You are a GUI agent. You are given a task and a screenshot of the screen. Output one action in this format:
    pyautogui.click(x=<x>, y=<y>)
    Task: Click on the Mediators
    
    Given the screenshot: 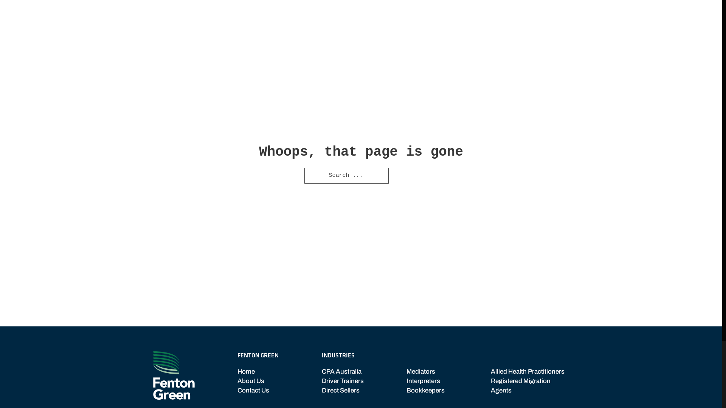 What is the action you would take?
    pyautogui.click(x=426, y=372)
    